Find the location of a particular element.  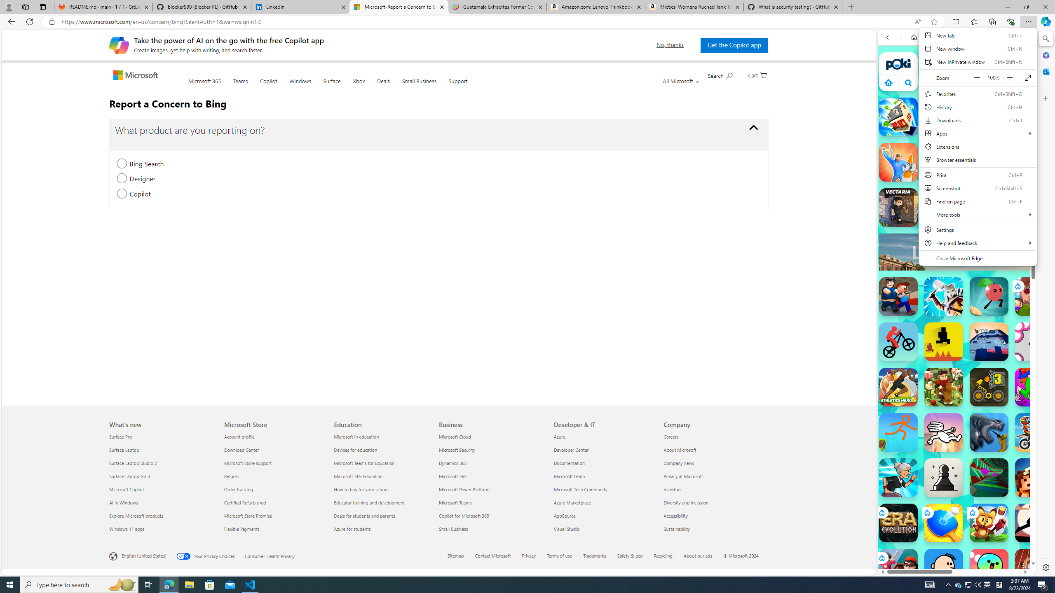

Angry Gran Run Angry Gran Run is located at coordinates (898, 478).